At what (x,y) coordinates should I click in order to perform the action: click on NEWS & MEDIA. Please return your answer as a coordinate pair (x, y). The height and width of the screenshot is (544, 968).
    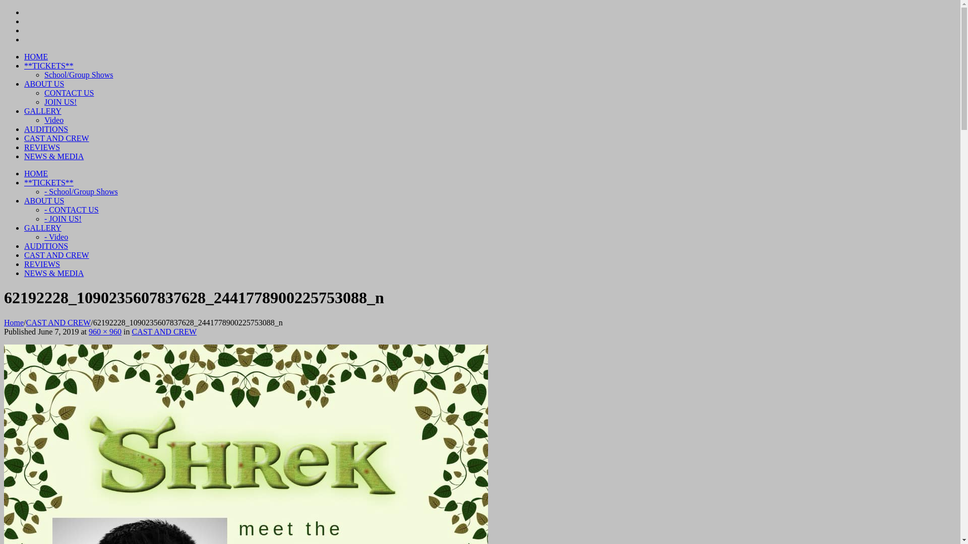
    Looking at the image, I should click on (54, 273).